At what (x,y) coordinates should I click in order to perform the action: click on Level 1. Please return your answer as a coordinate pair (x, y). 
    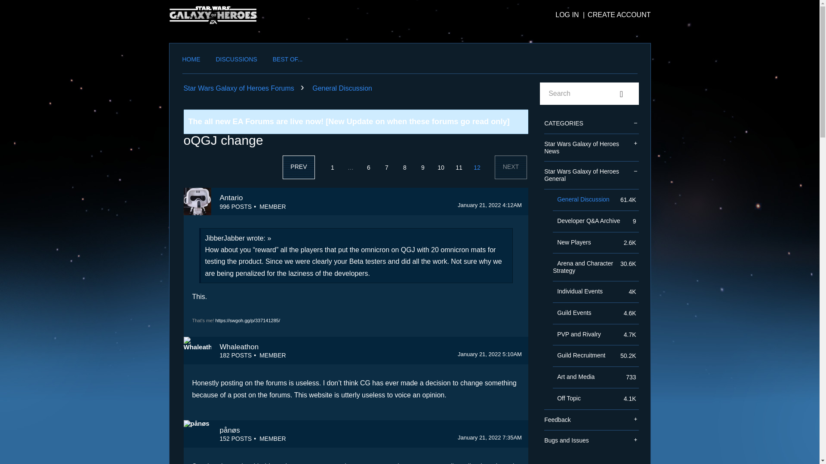
    Looking at the image, I should click on (272, 355).